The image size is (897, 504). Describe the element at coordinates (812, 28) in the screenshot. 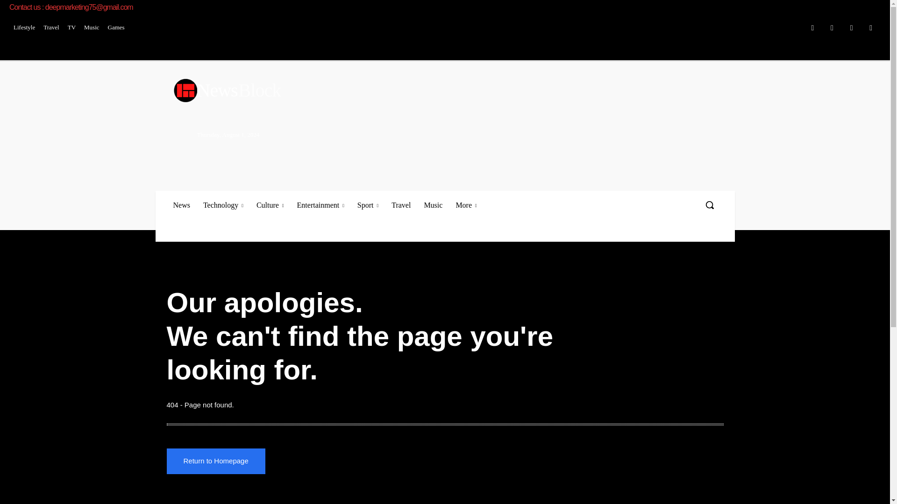

I see `Facebook` at that location.